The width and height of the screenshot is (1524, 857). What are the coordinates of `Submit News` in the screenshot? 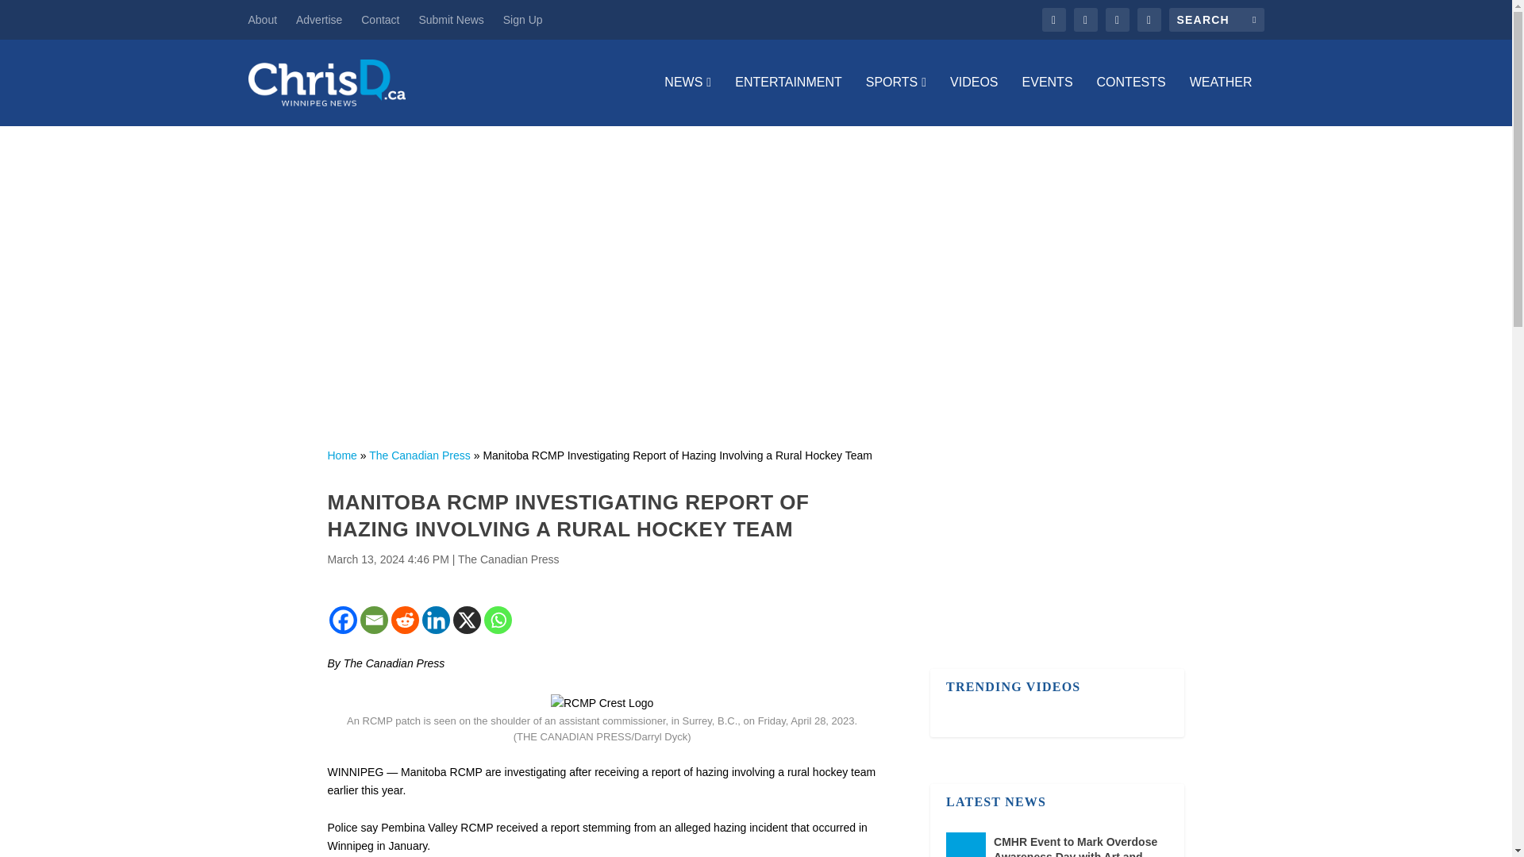 It's located at (450, 19).